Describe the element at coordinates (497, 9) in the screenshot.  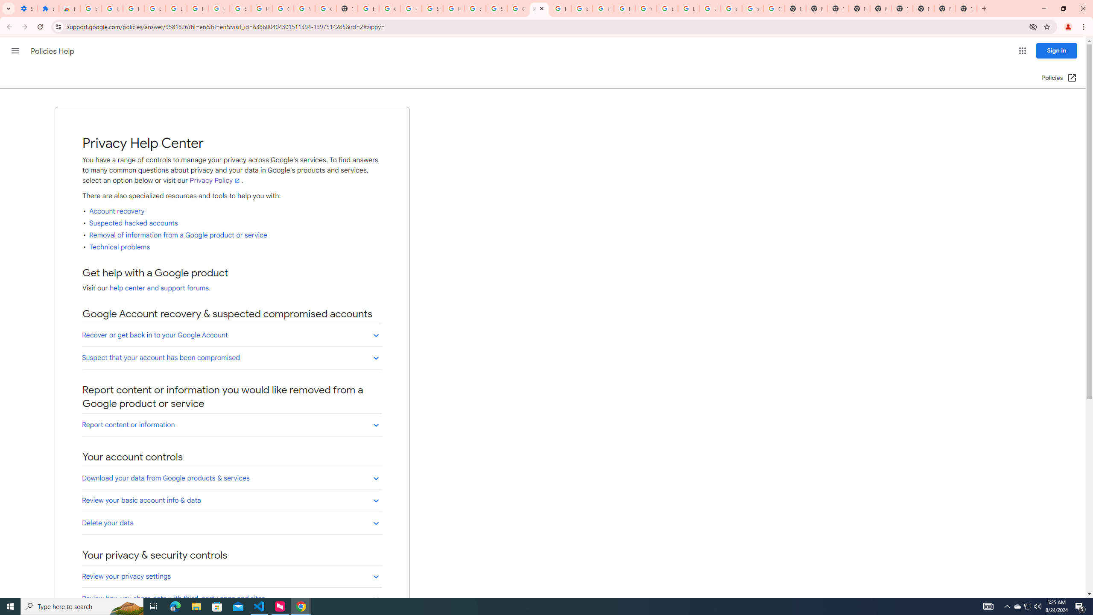
I see `Sign in - Google Accounts` at that location.